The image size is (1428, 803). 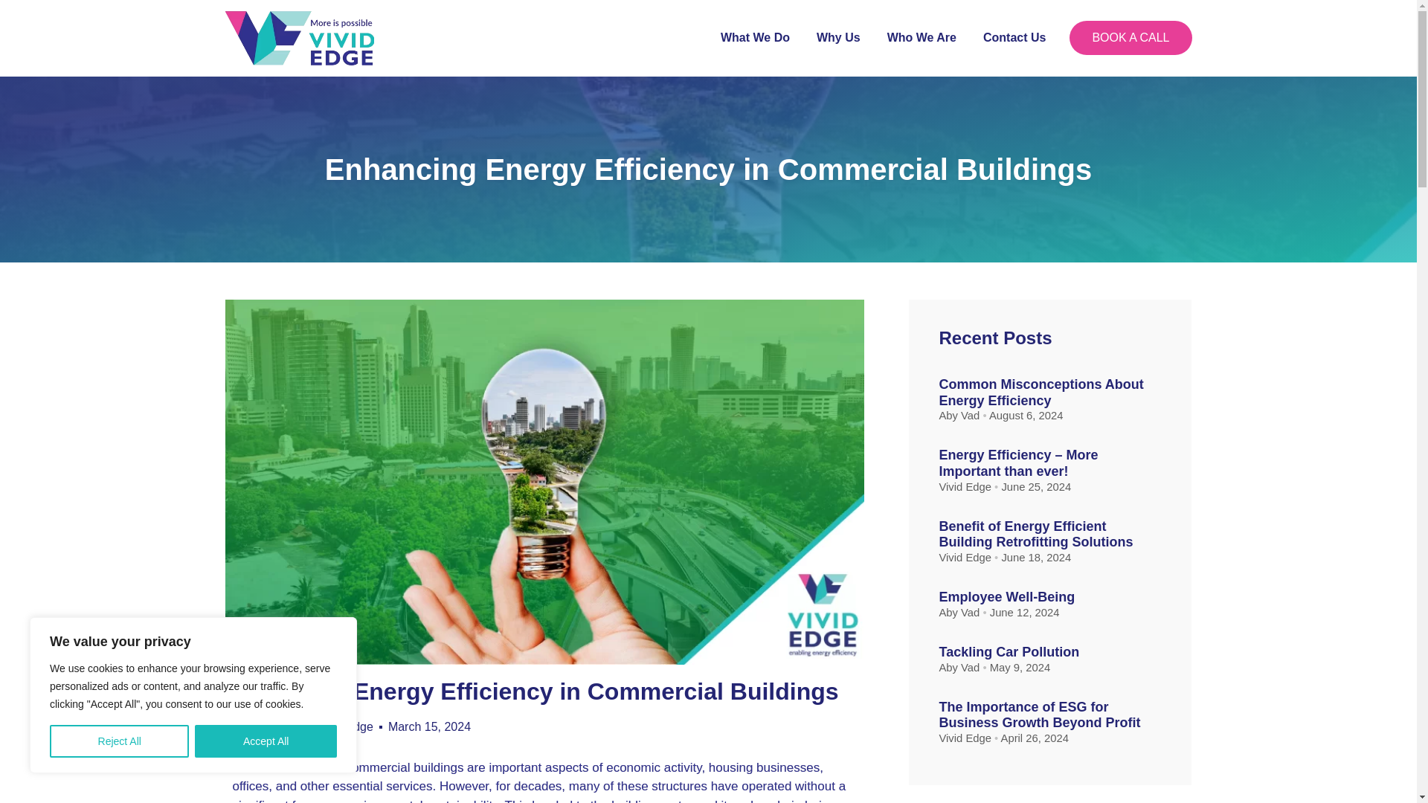 I want to click on Contact Us, so click(x=1014, y=38).